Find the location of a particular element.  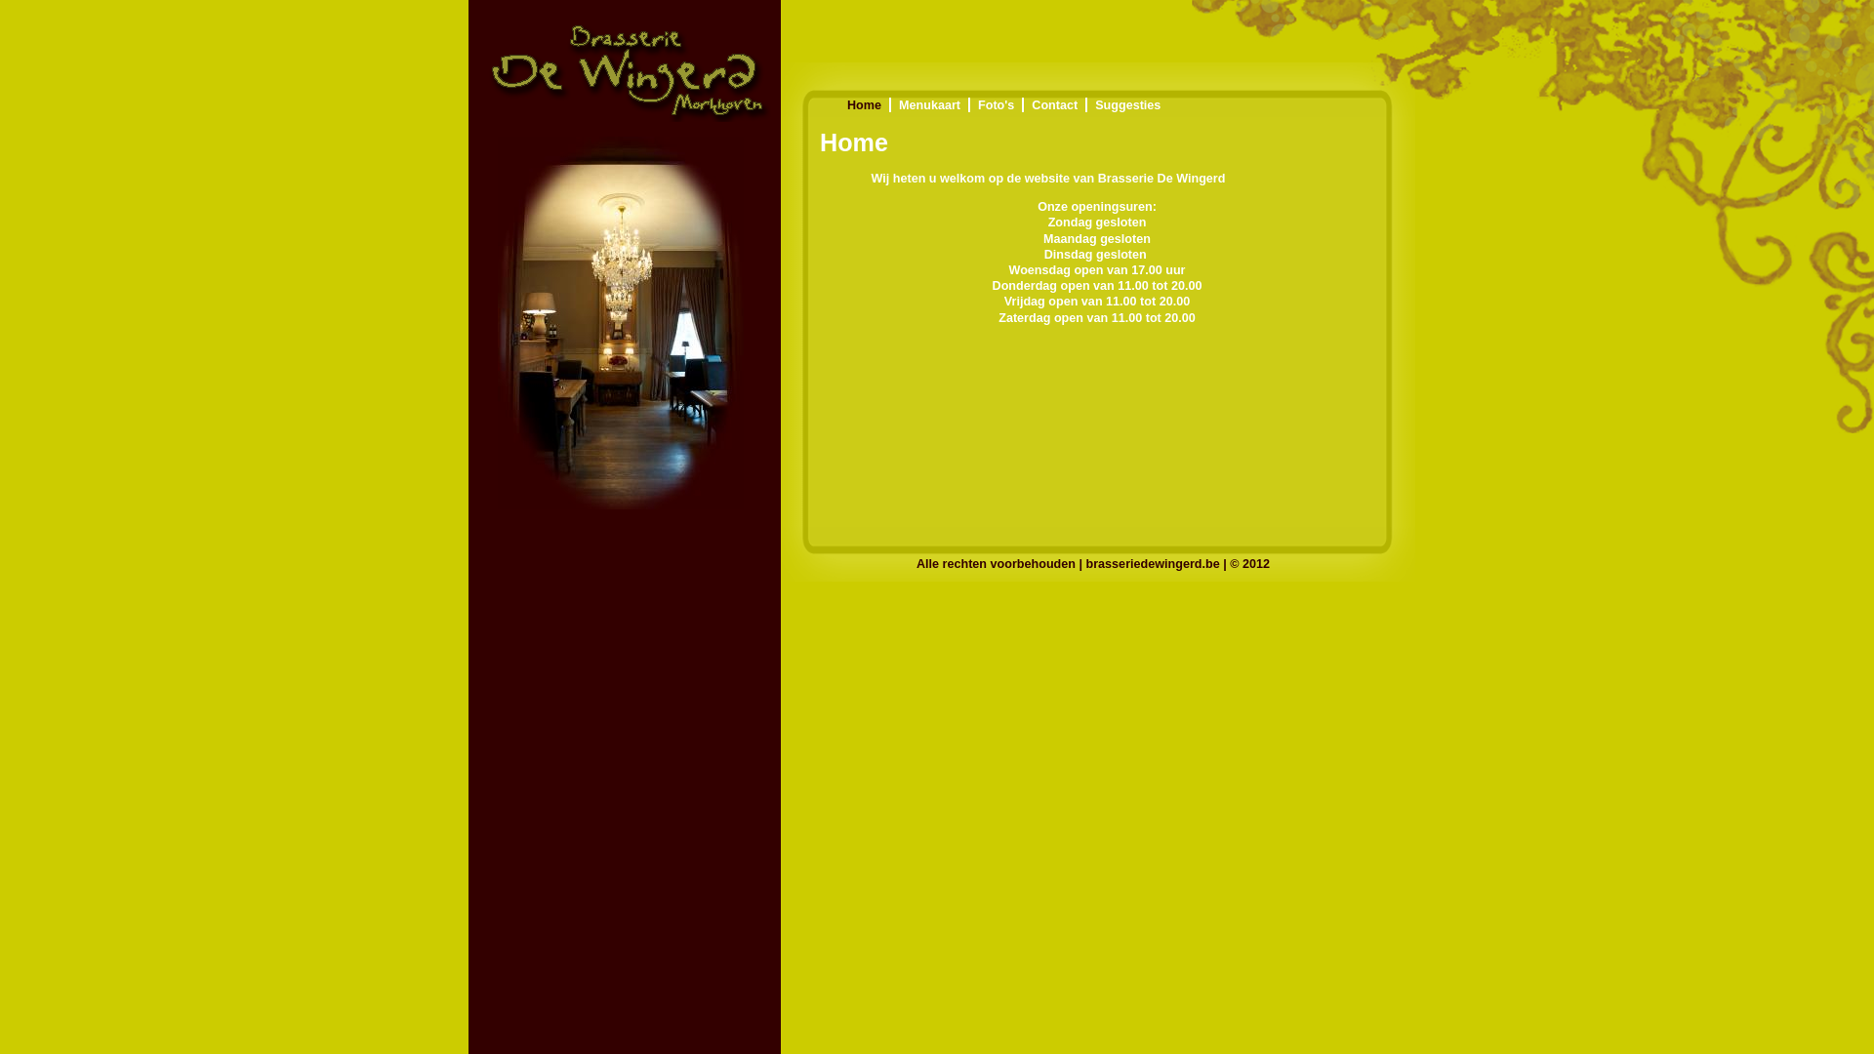

Foto's is located at coordinates (996, 105).